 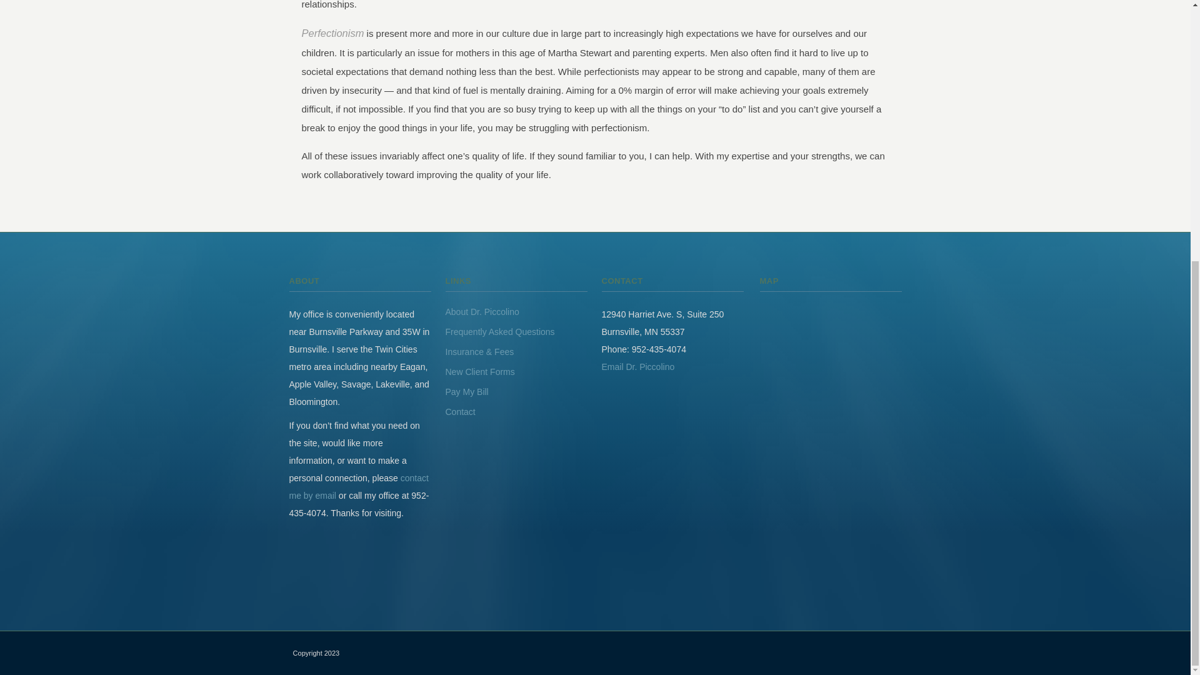 I want to click on Contact, so click(x=460, y=412).